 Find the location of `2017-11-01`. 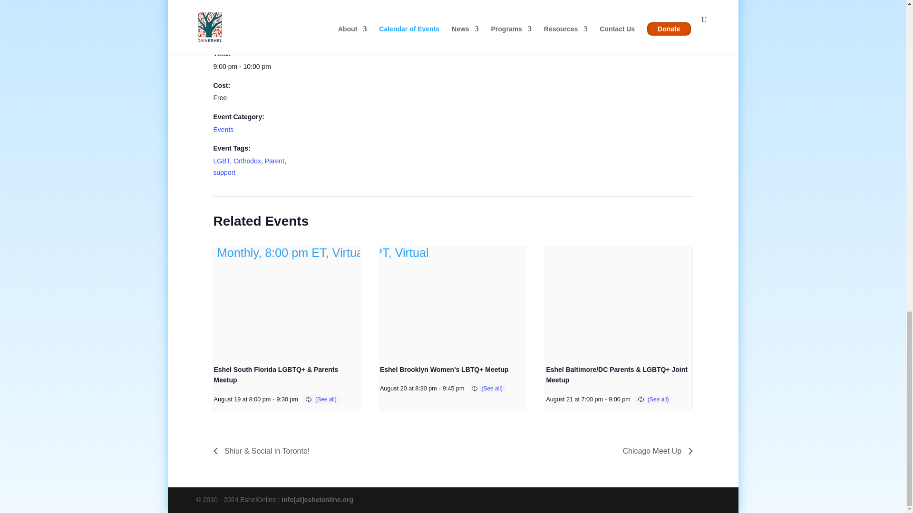

2017-11-01 is located at coordinates (240, 34).